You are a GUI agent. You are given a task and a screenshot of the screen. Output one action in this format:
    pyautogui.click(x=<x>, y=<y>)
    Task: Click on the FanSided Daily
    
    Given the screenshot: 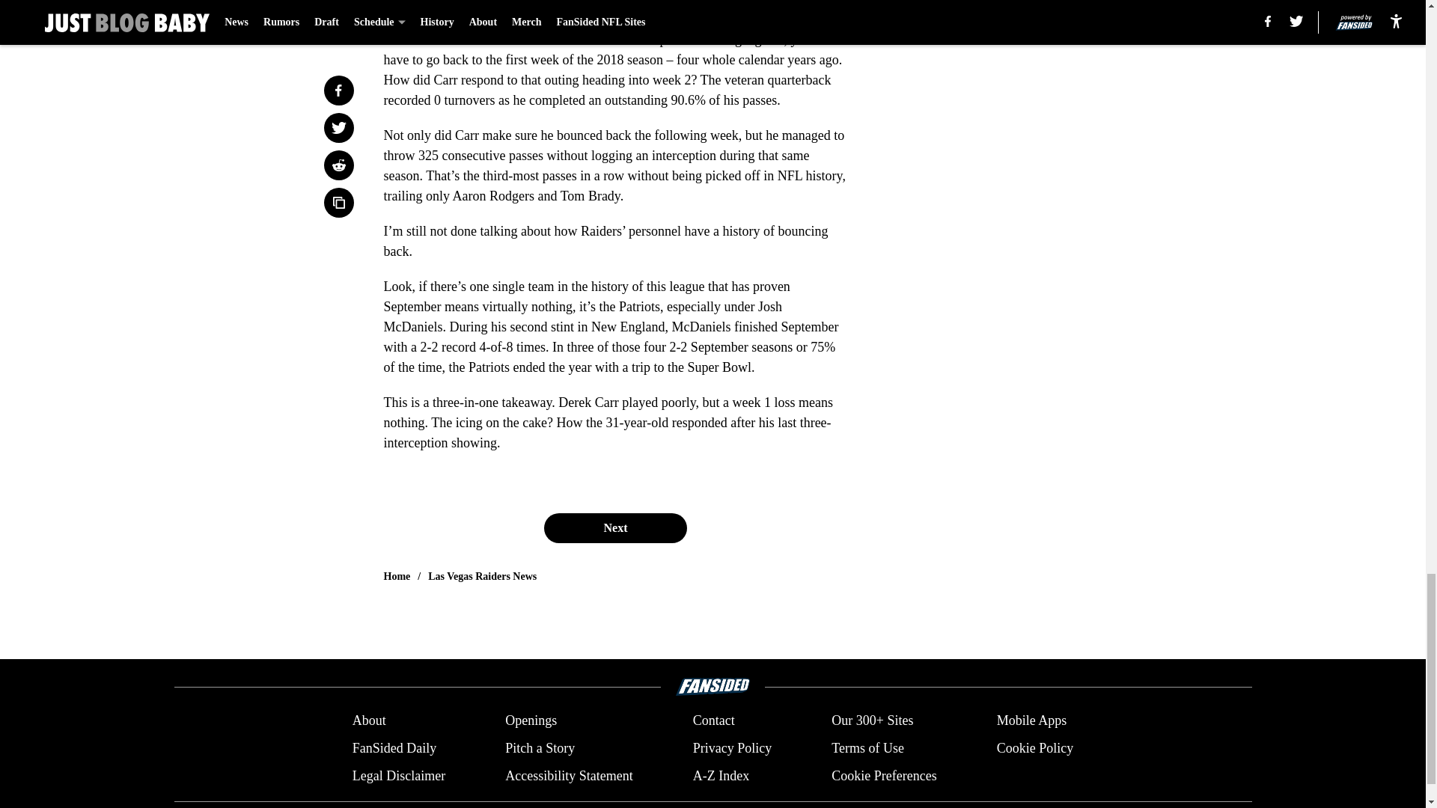 What is the action you would take?
    pyautogui.click(x=394, y=748)
    